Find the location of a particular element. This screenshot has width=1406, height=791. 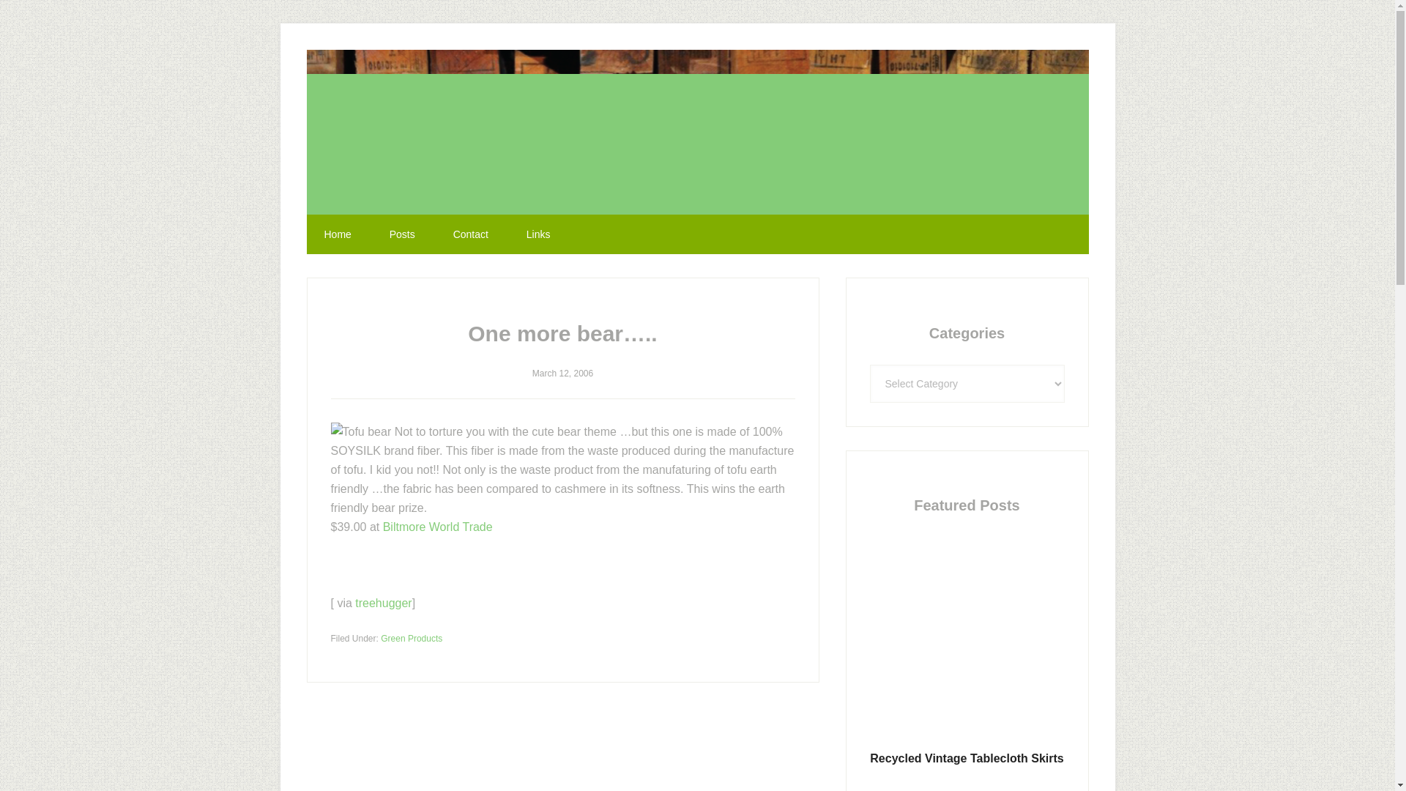

Posts is located at coordinates (403, 234).